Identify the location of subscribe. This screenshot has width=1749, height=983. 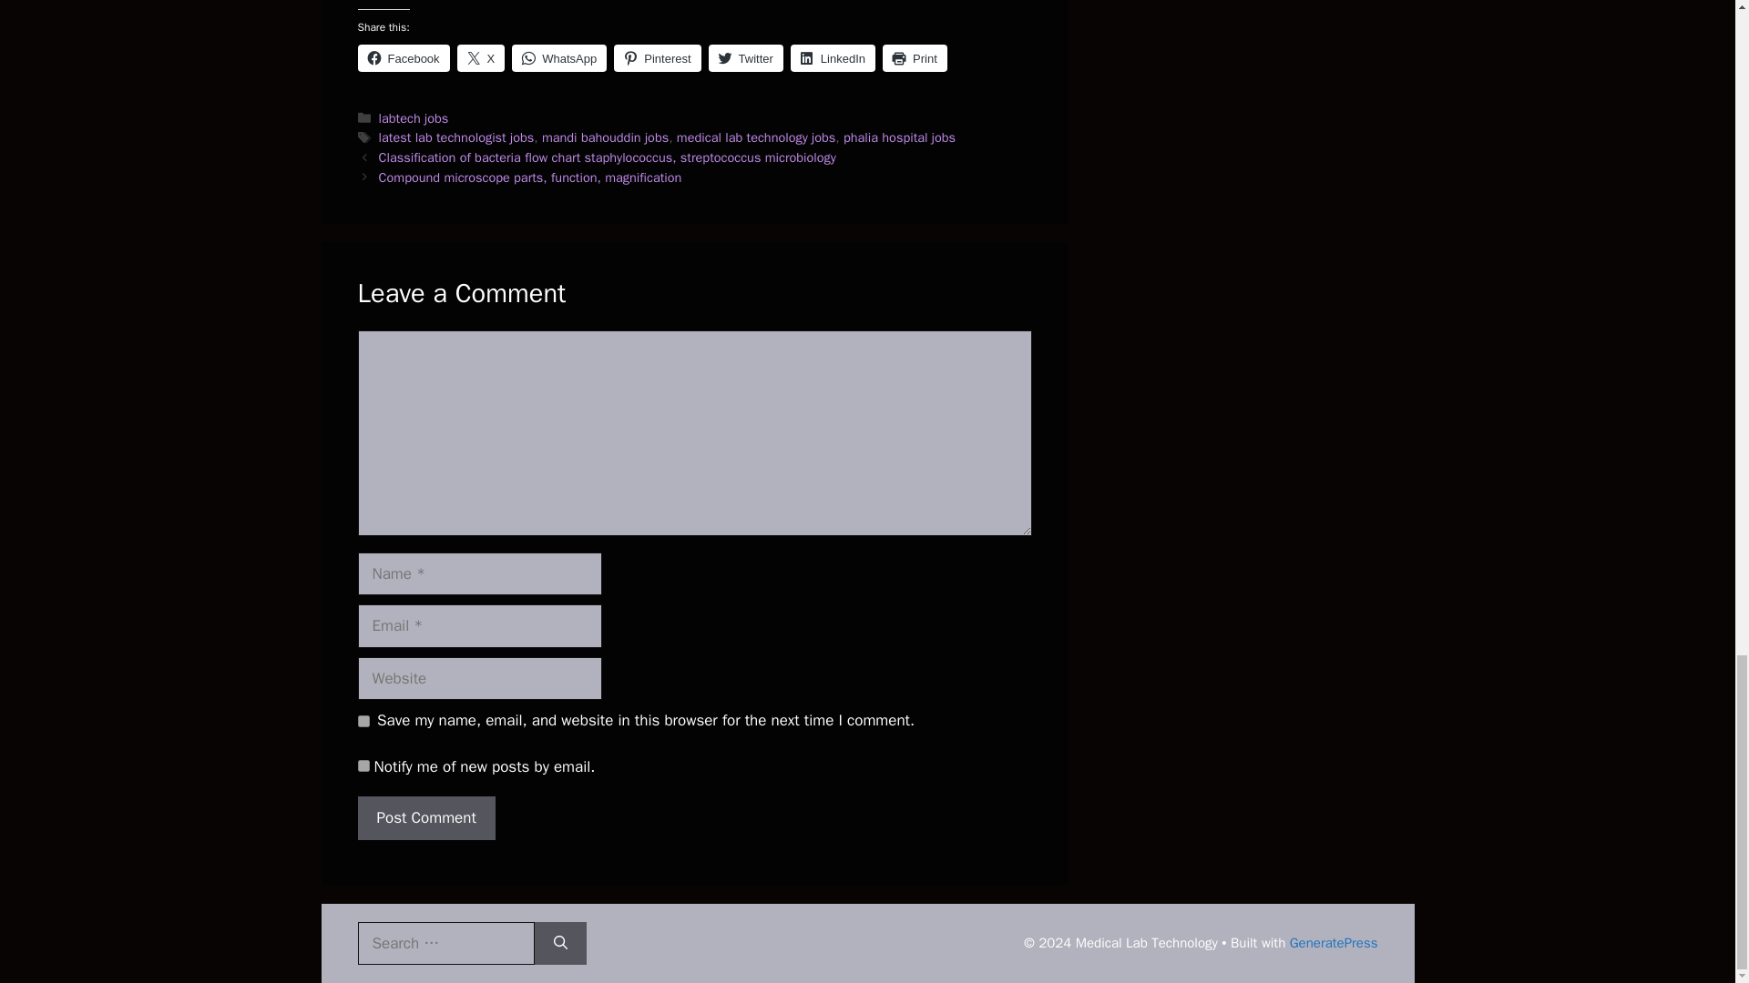
(363, 765).